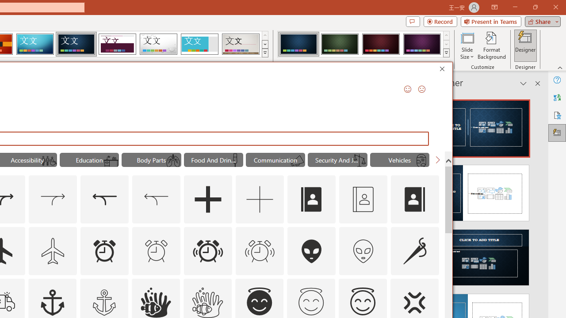  Describe the element at coordinates (214, 160) in the screenshot. I see `"Food And Drinks" Icons.` at that location.